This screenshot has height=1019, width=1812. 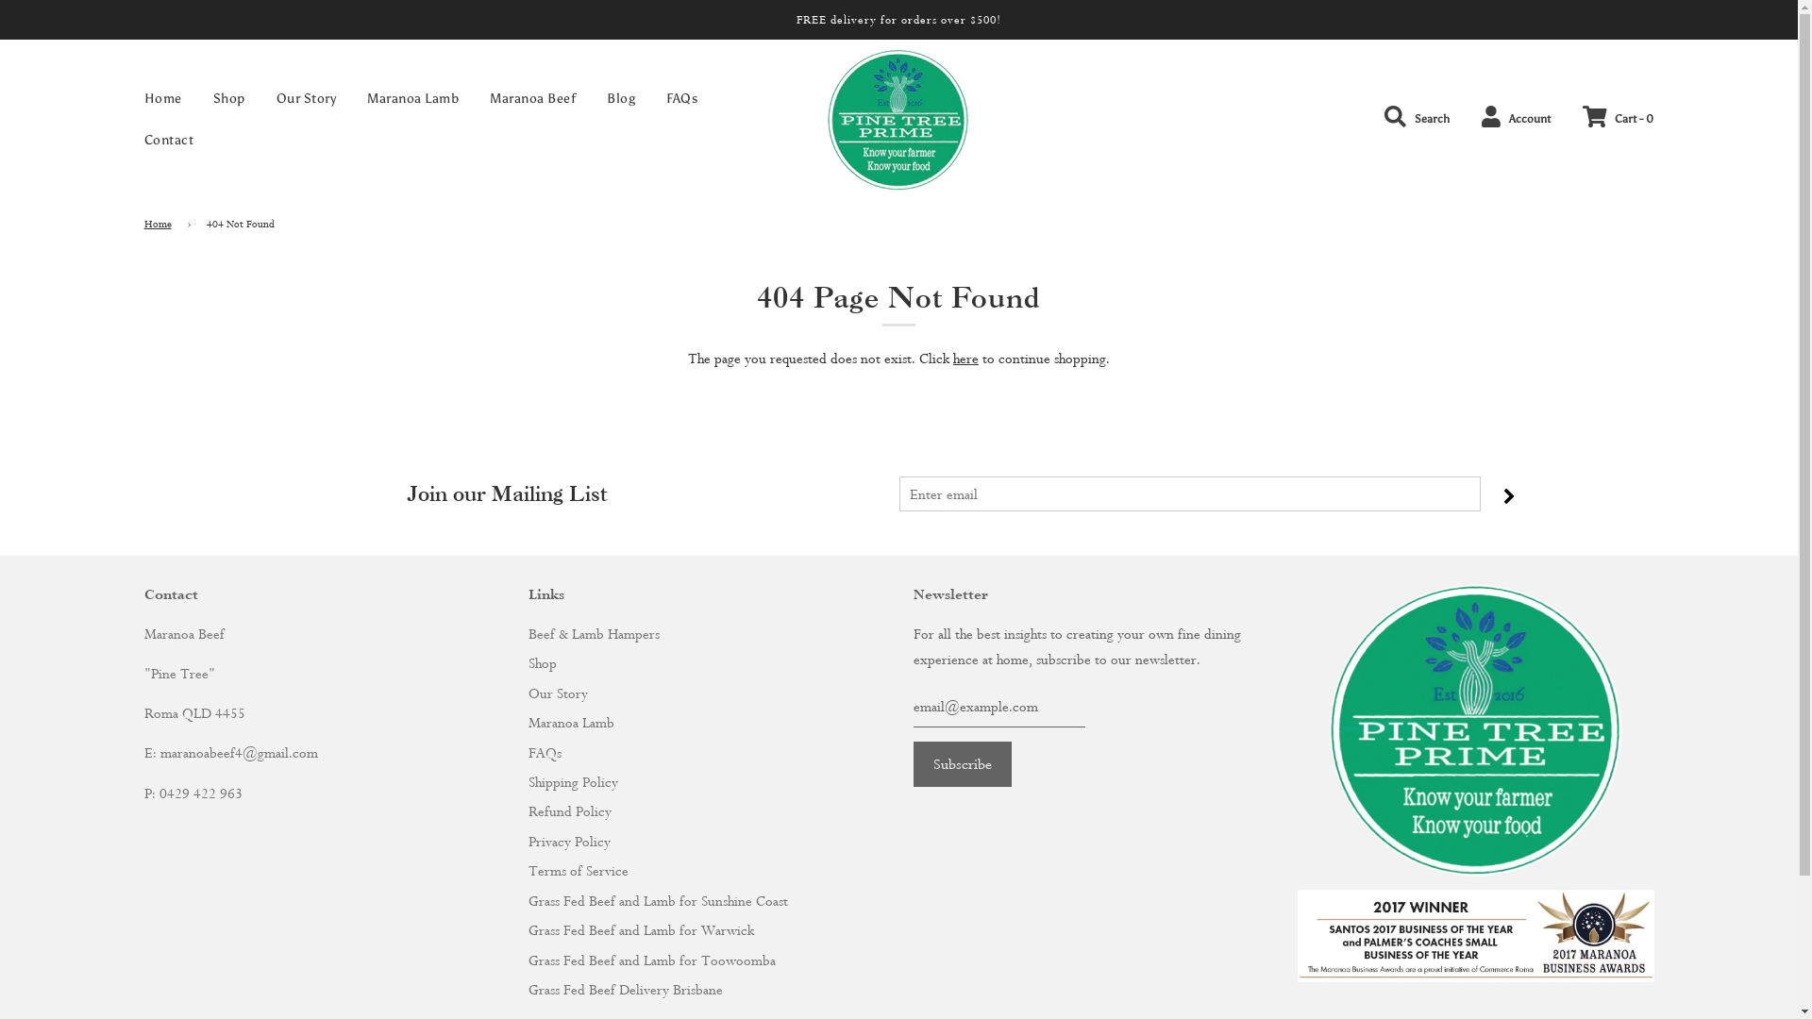 I want to click on Privacy Policy, so click(x=570, y=842).